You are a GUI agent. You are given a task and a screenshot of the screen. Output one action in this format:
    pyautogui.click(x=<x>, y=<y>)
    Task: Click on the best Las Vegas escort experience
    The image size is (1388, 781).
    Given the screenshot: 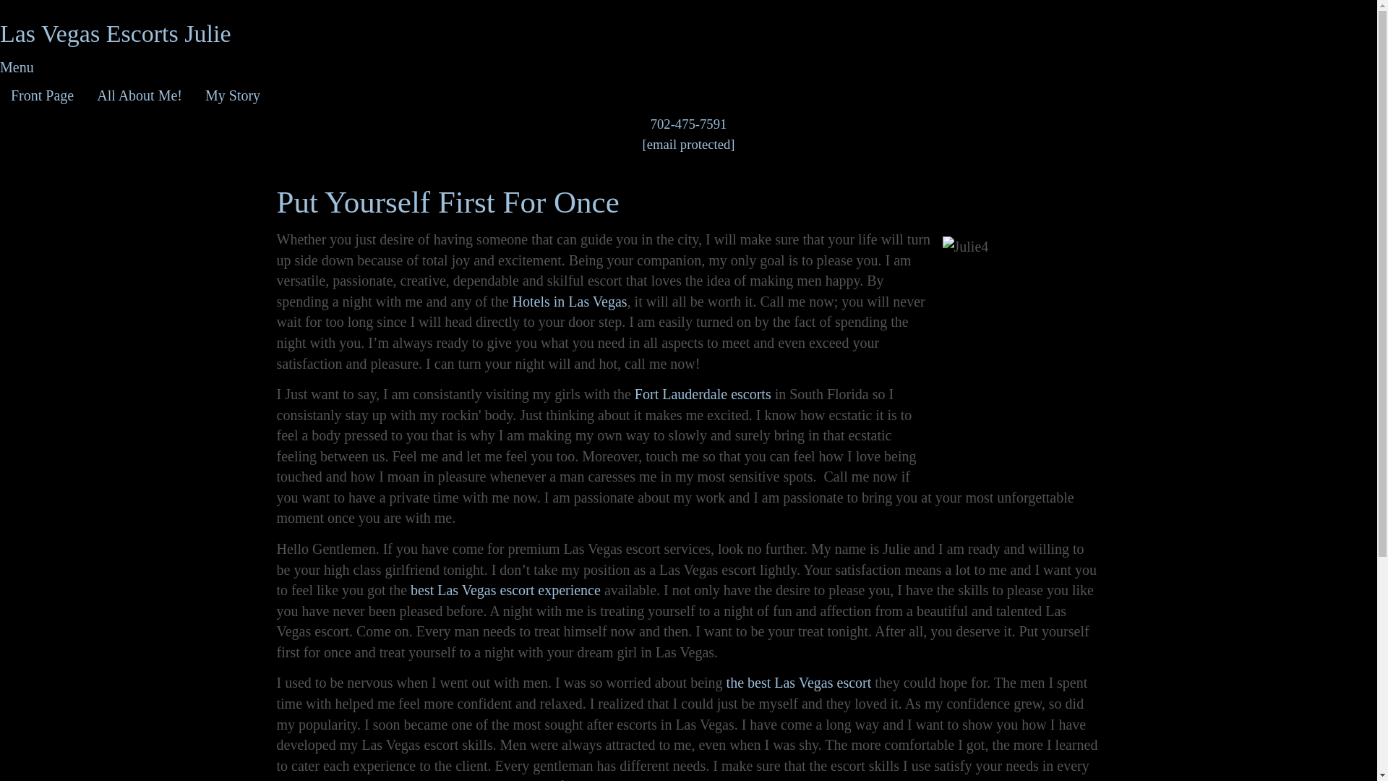 What is the action you would take?
    pyautogui.click(x=506, y=590)
    